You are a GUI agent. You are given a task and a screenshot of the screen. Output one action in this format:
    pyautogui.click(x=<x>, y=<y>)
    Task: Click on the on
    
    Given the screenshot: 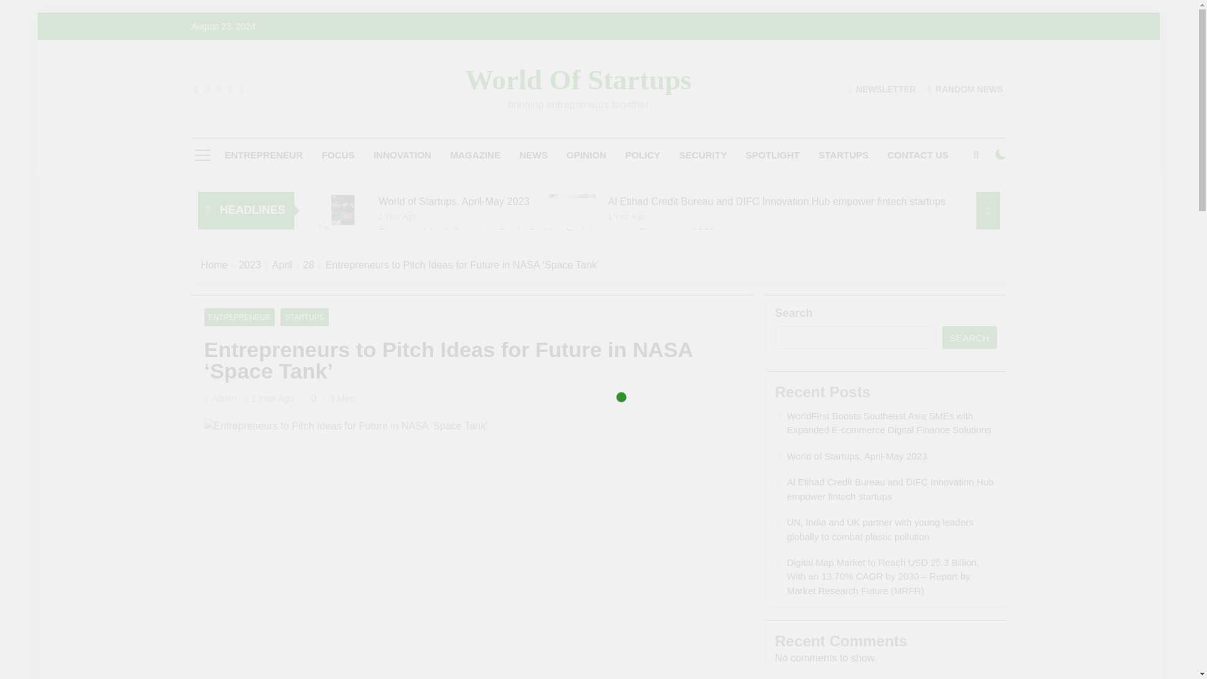 What is the action you would take?
    pyautogui.click(x=1001, y=154)
    